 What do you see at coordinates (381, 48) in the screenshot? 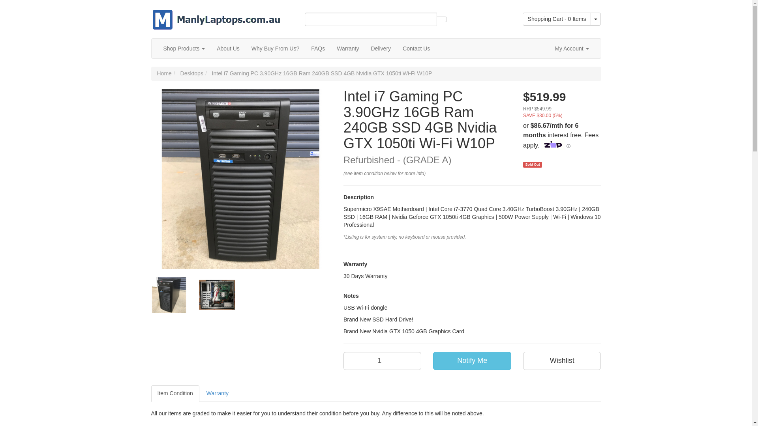
I see `Delivery` at bounding box center [381, 48].